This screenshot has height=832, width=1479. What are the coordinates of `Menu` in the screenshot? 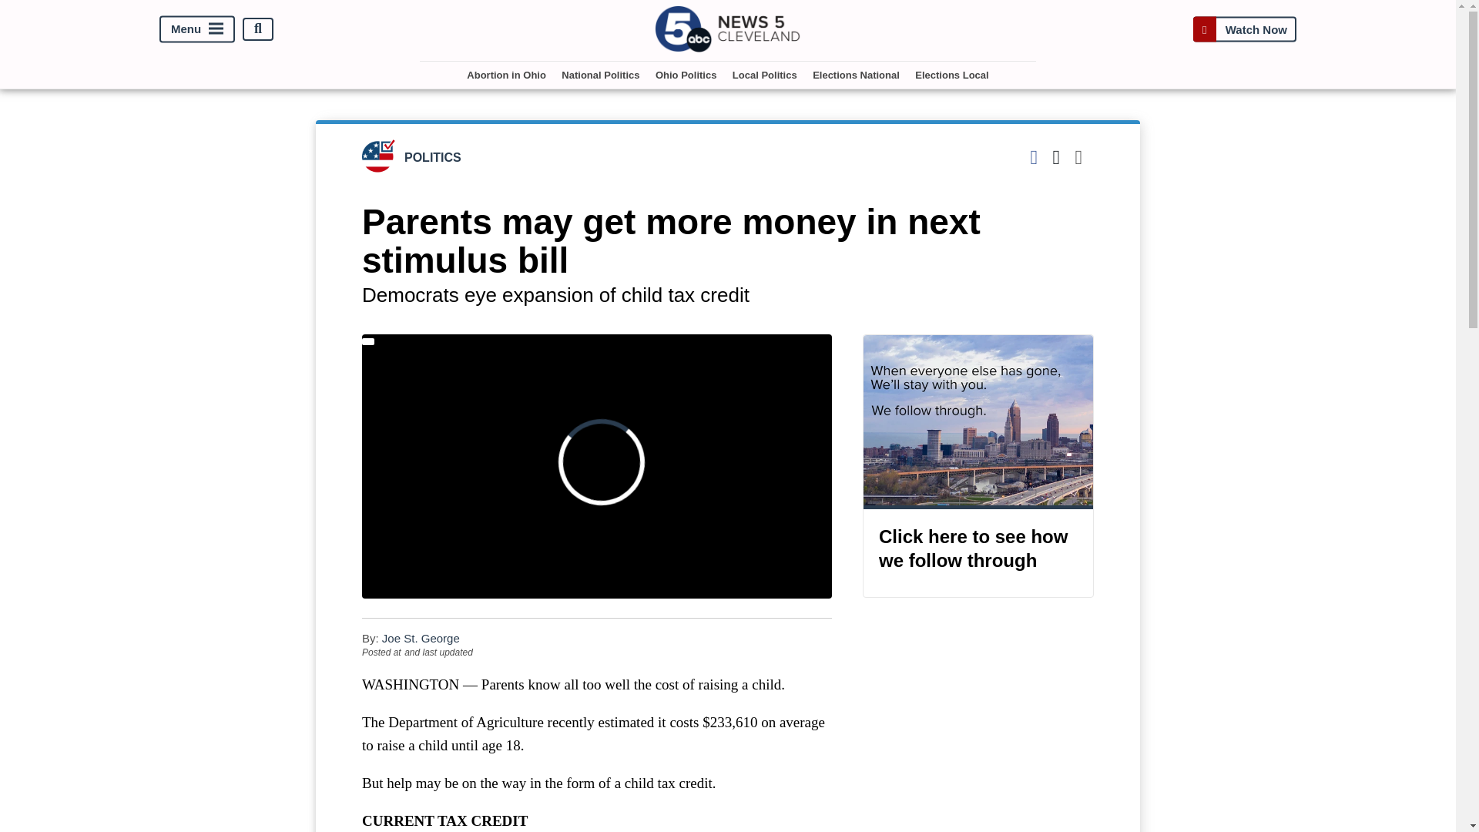 It's located at (197, 29).